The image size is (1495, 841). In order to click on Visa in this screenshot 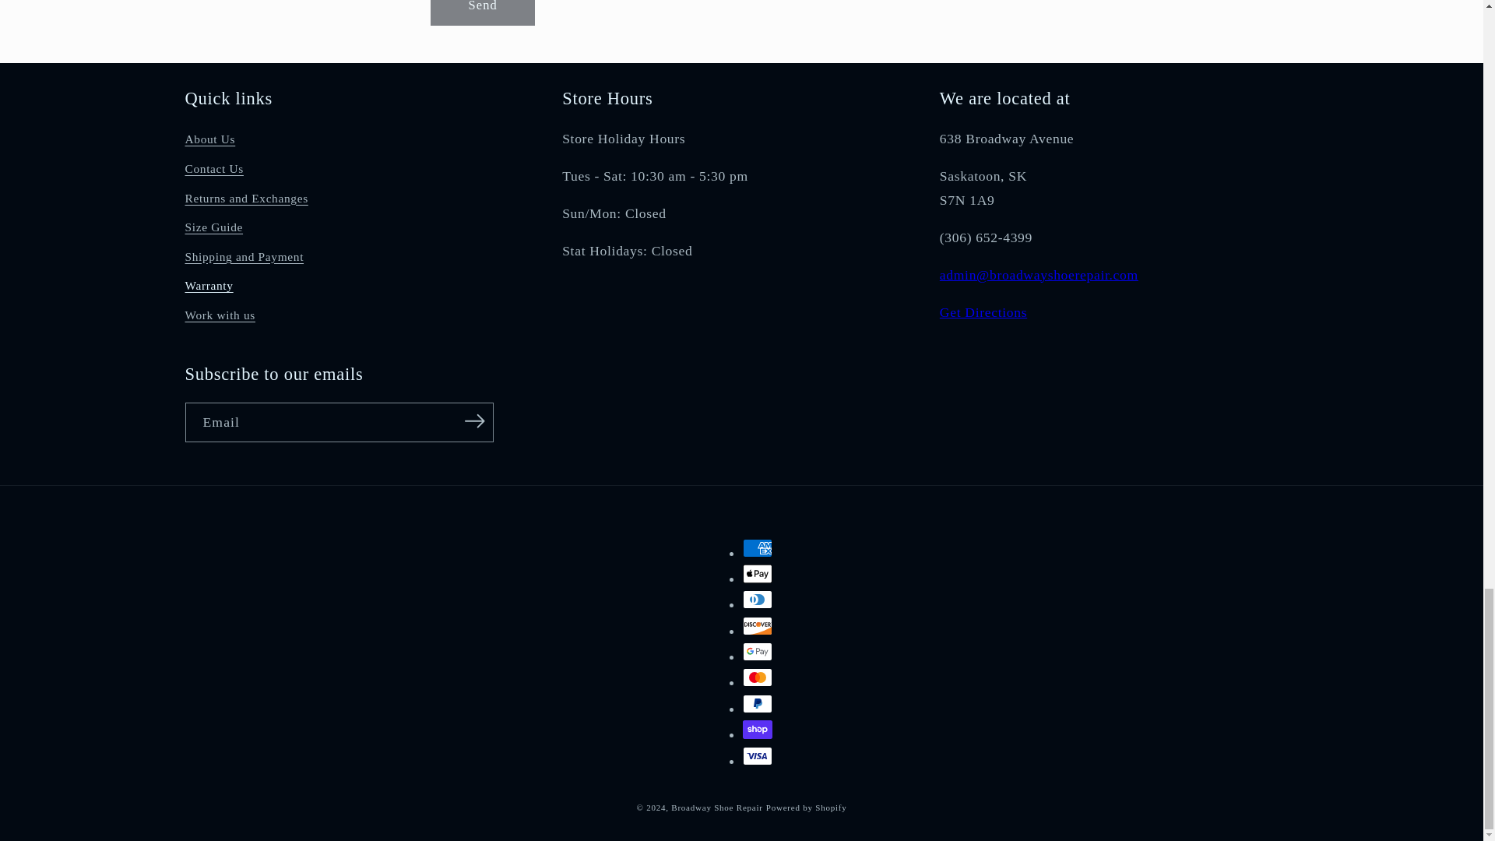, I will do `click(758, 755)`.